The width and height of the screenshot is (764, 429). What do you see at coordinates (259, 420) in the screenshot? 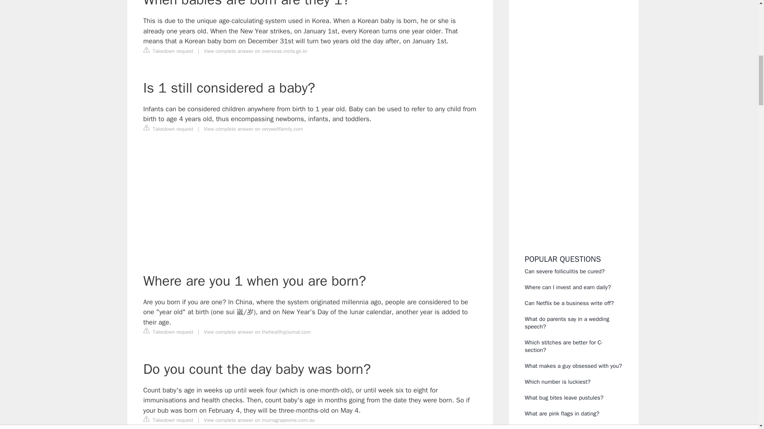
I see `View complete answer on mumsgrapevine.com.au` at bounding box center [259, 420].